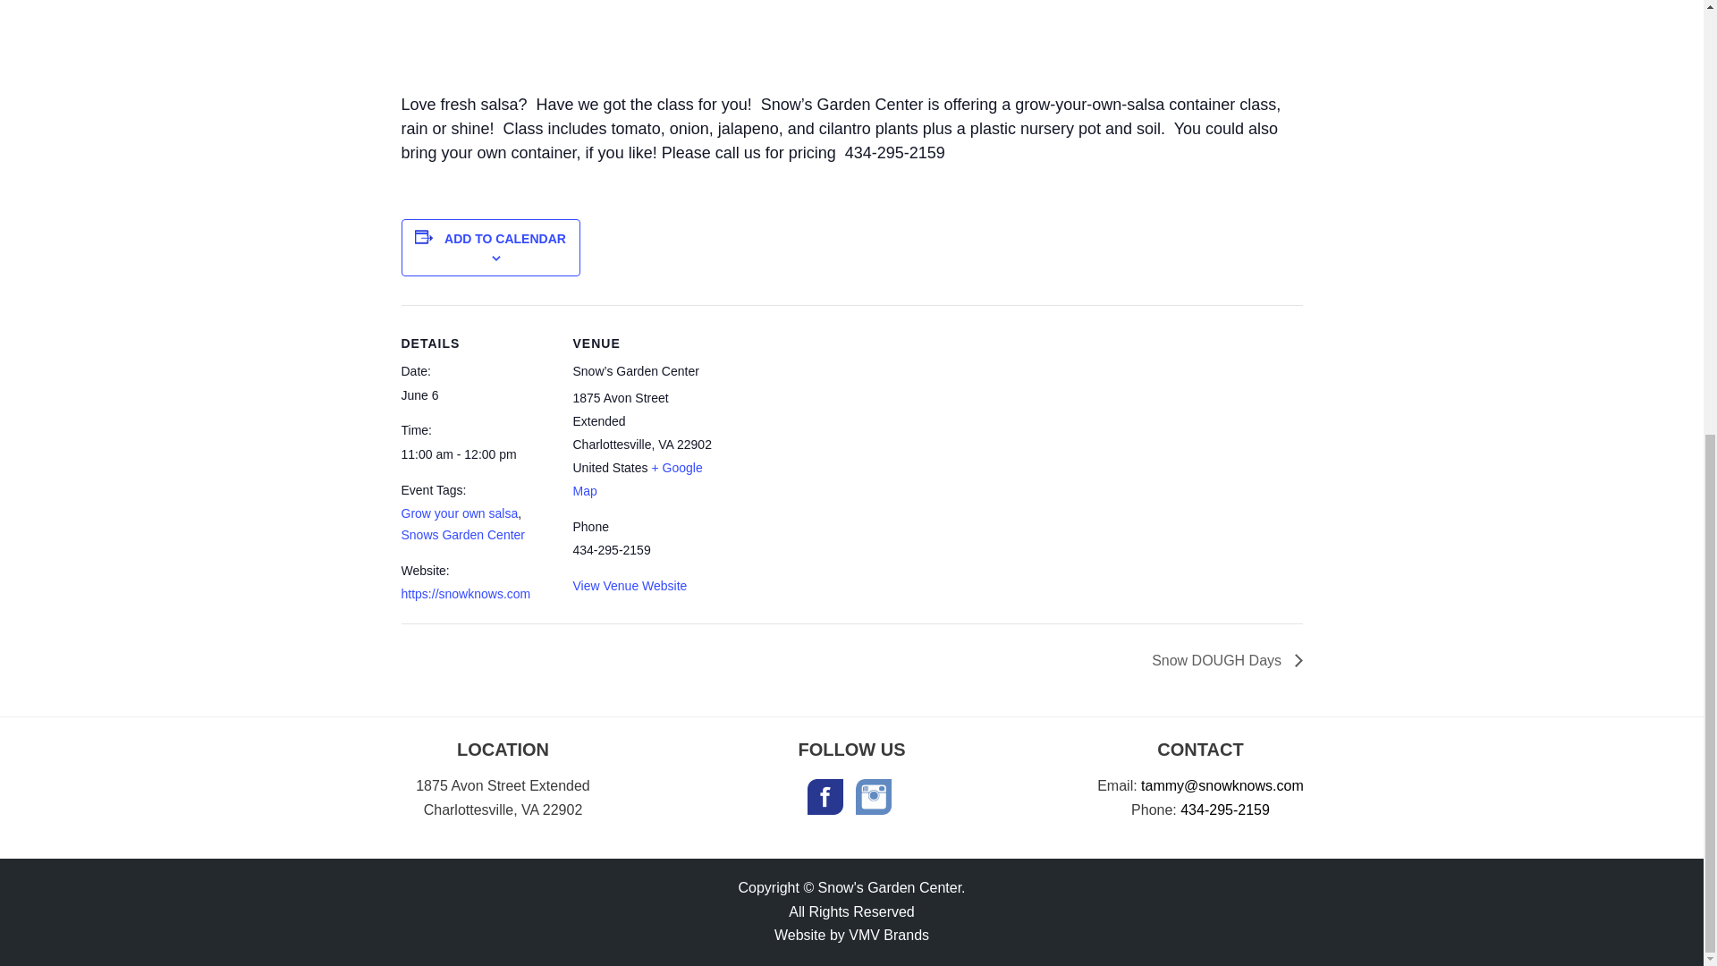 The width and height of the screenshot is (1717, 966). I want to click on Snow DOUGH Days, so click(1222, 660).